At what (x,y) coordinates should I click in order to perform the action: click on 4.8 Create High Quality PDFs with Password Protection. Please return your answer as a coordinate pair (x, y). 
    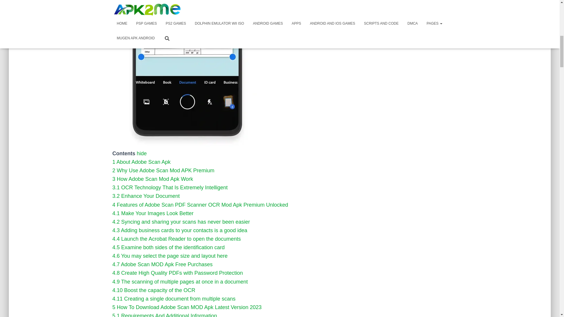
    Looking at the image, I should click on (177, 273).